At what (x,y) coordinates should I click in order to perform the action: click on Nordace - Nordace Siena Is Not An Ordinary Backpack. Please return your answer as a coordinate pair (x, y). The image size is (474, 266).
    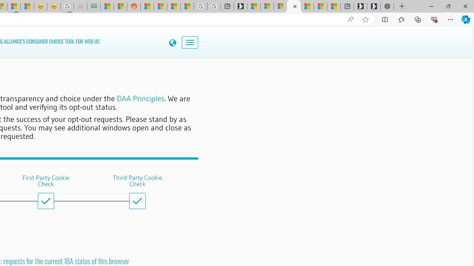
    Looking at the image, I should click on (387, 7).